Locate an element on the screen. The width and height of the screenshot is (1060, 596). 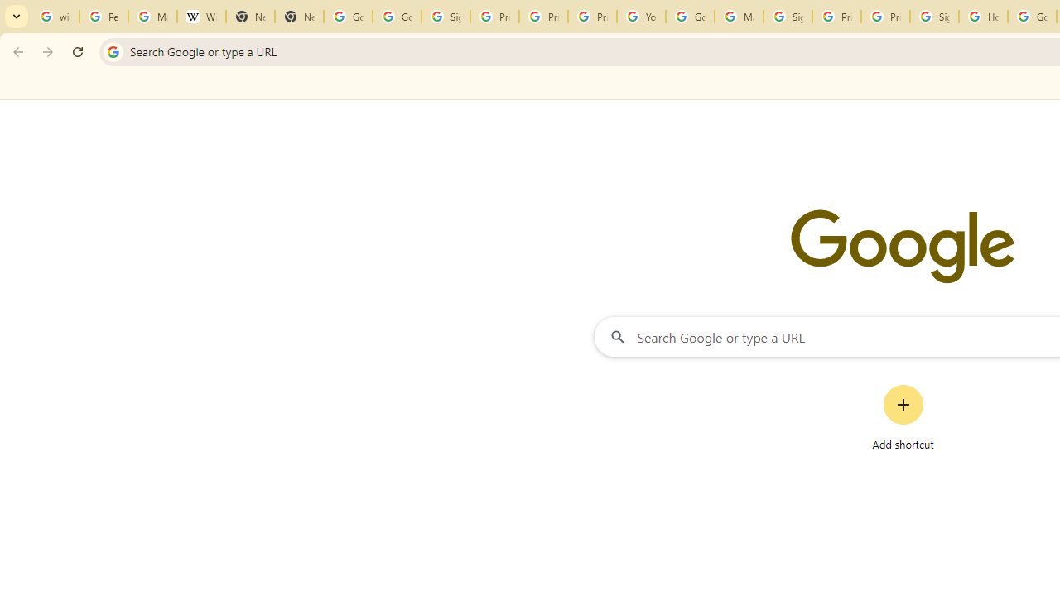
Sign in - Google Accounts is located at coordinates (934, 17).